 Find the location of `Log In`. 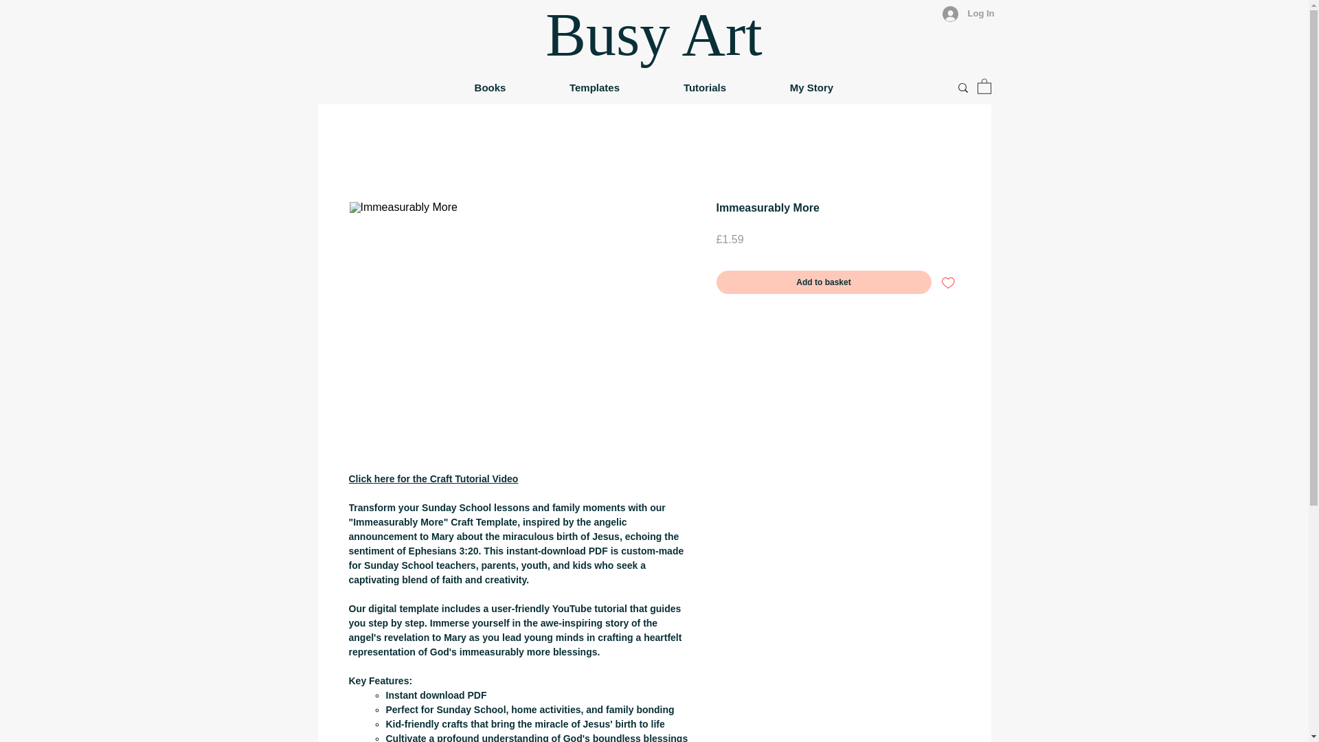

Log In is located at coordinates (962, 13).